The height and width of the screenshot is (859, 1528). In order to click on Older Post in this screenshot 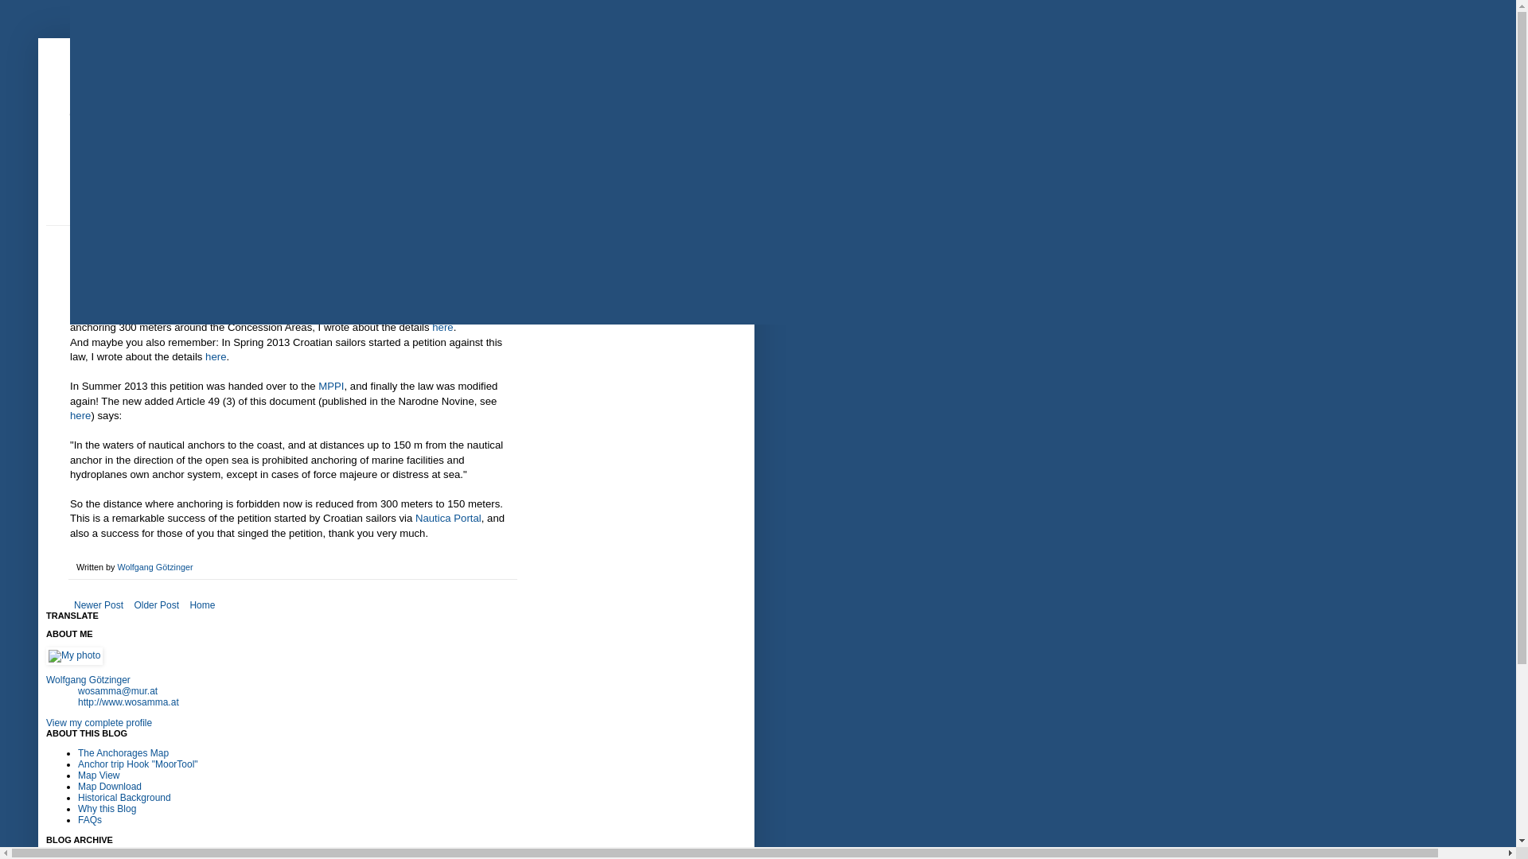, I will do `click(156, 605)`.